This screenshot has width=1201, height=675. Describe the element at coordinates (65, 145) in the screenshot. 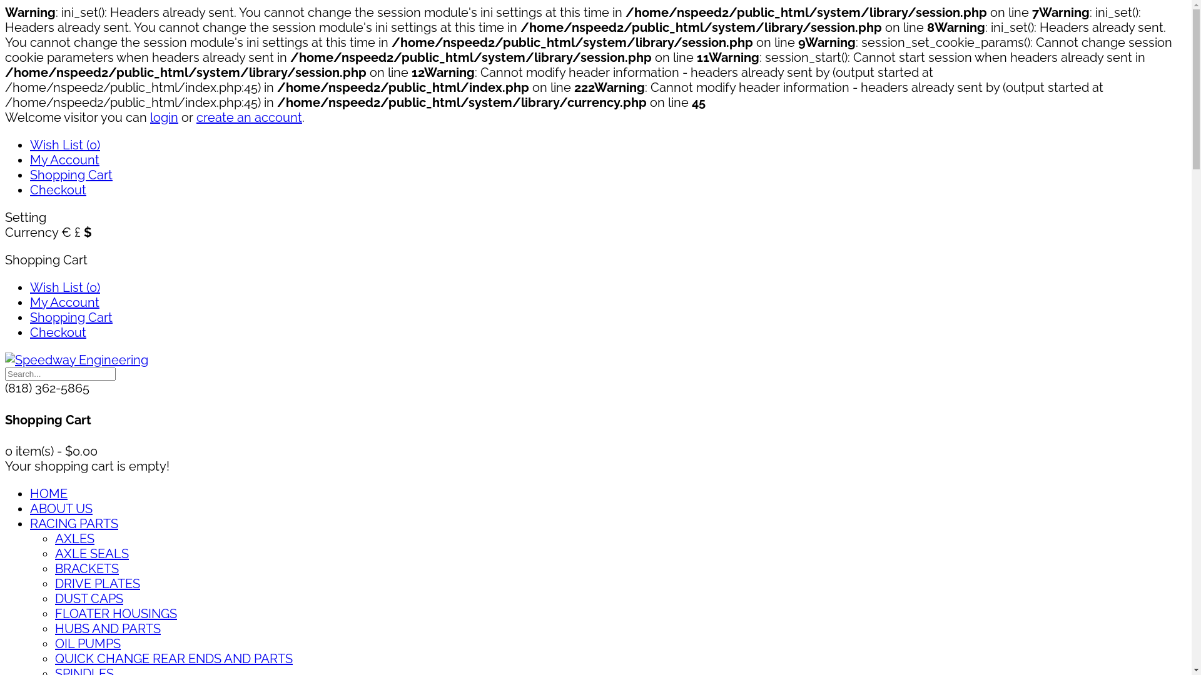

I see `Wish List (0)` at that location.